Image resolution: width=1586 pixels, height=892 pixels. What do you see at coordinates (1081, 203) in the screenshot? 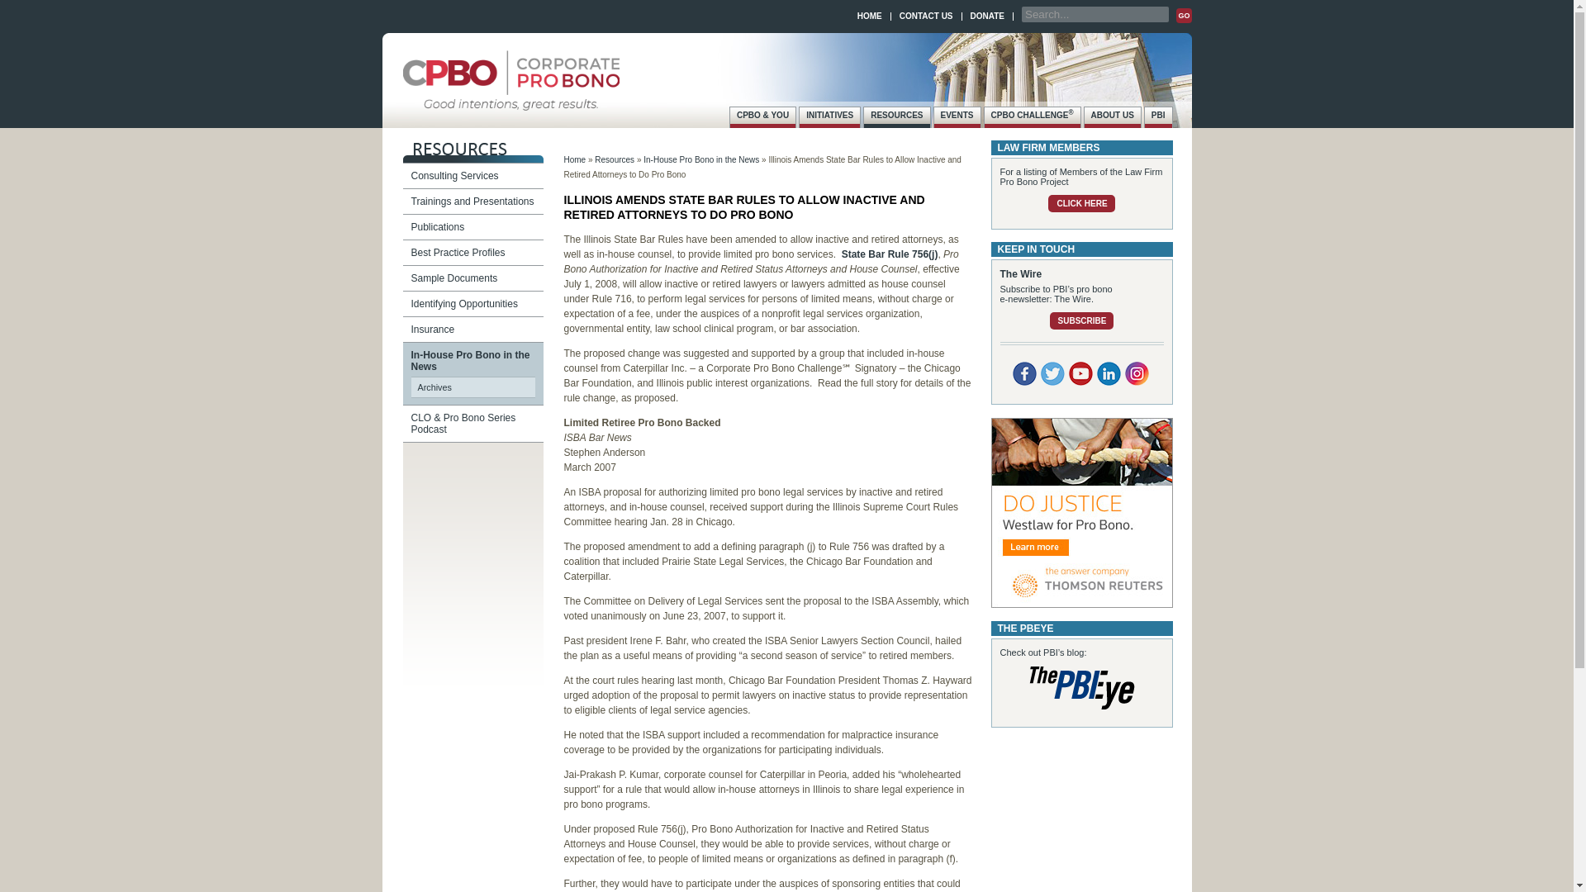
I see `Law Firm Members` at bounding box center [1081, 203].